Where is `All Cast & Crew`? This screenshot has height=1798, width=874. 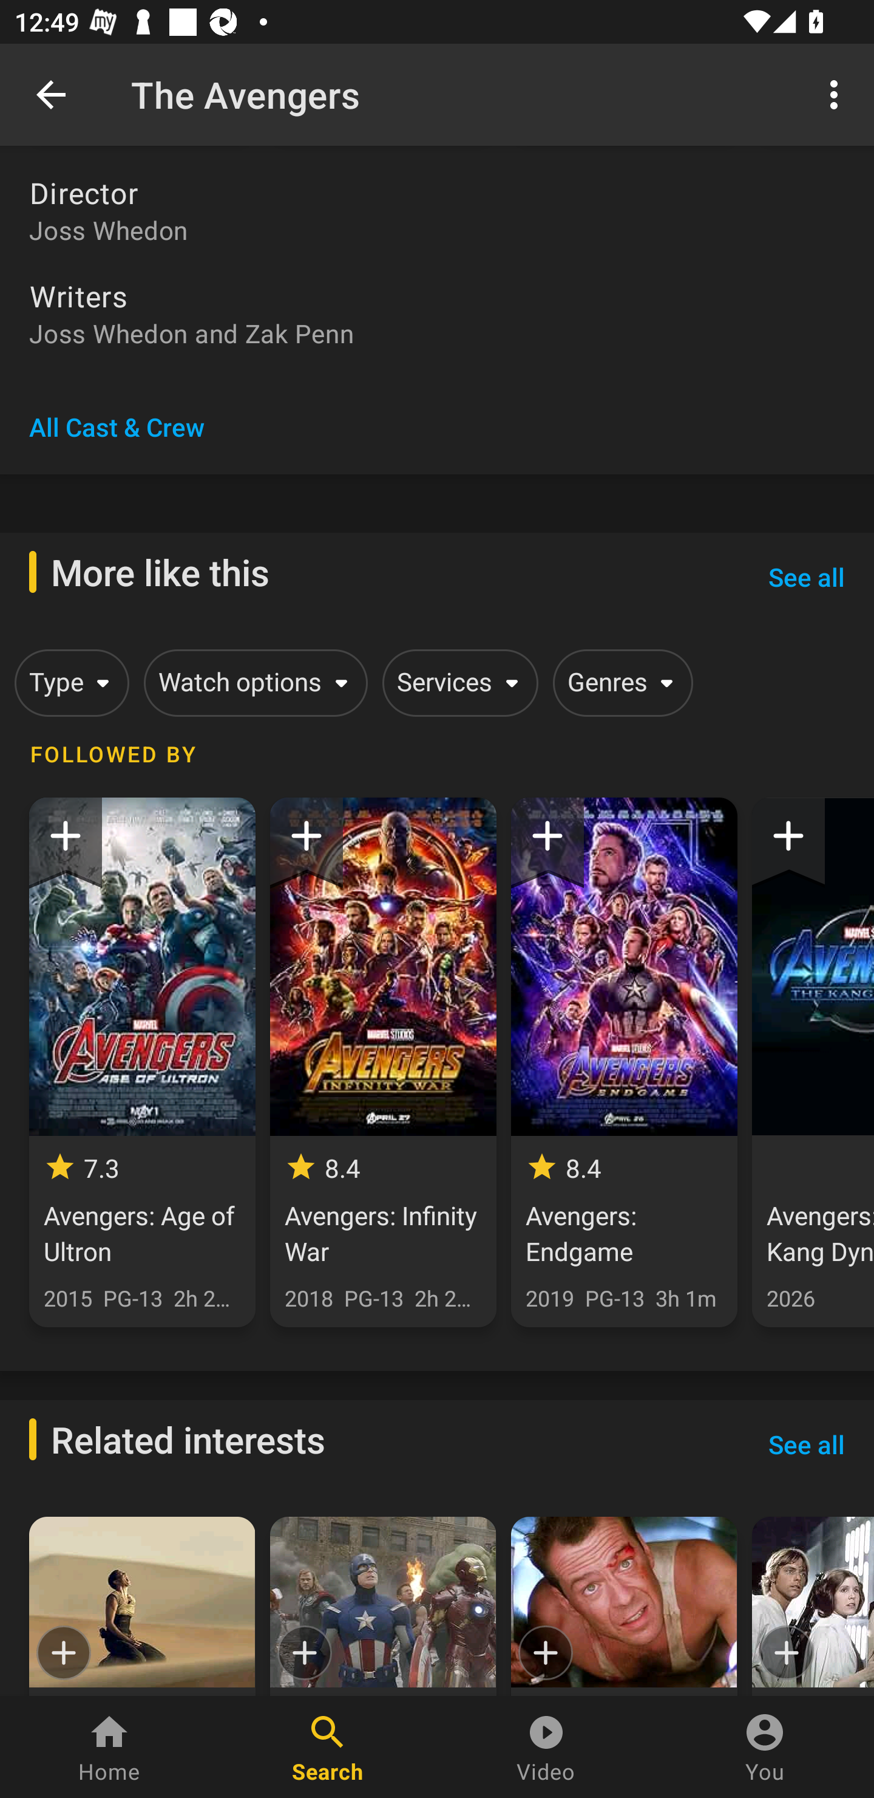 All Cast & Crew is located at coordinates (117, 426).